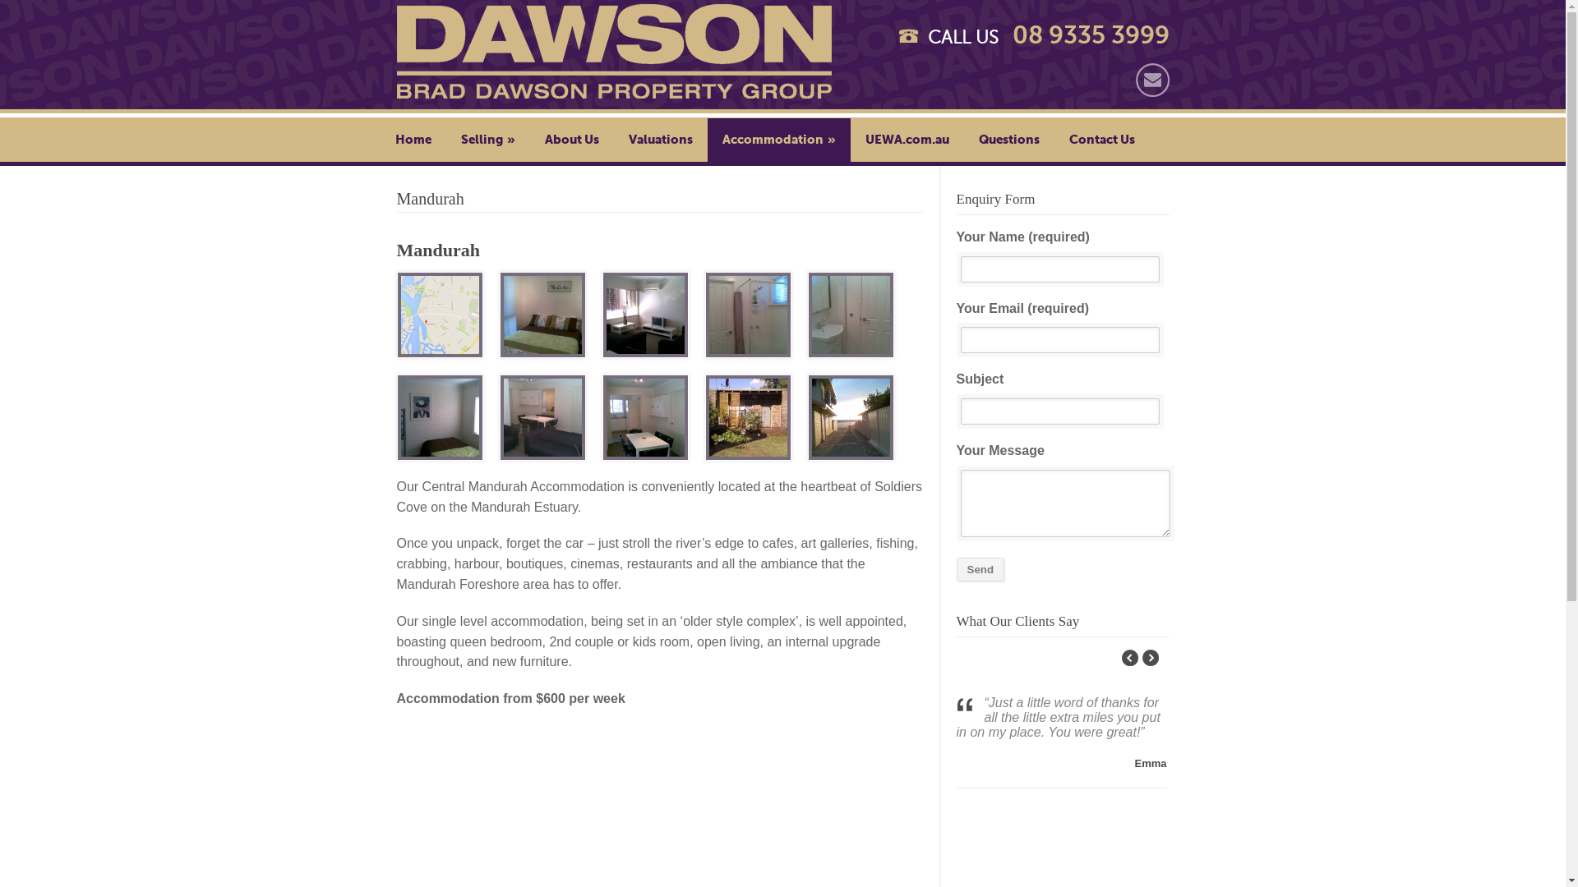 The image size is (1578, 887). Describe the element at coordinates (660, 140) in the screenshot. I see `Valuations` at that location.